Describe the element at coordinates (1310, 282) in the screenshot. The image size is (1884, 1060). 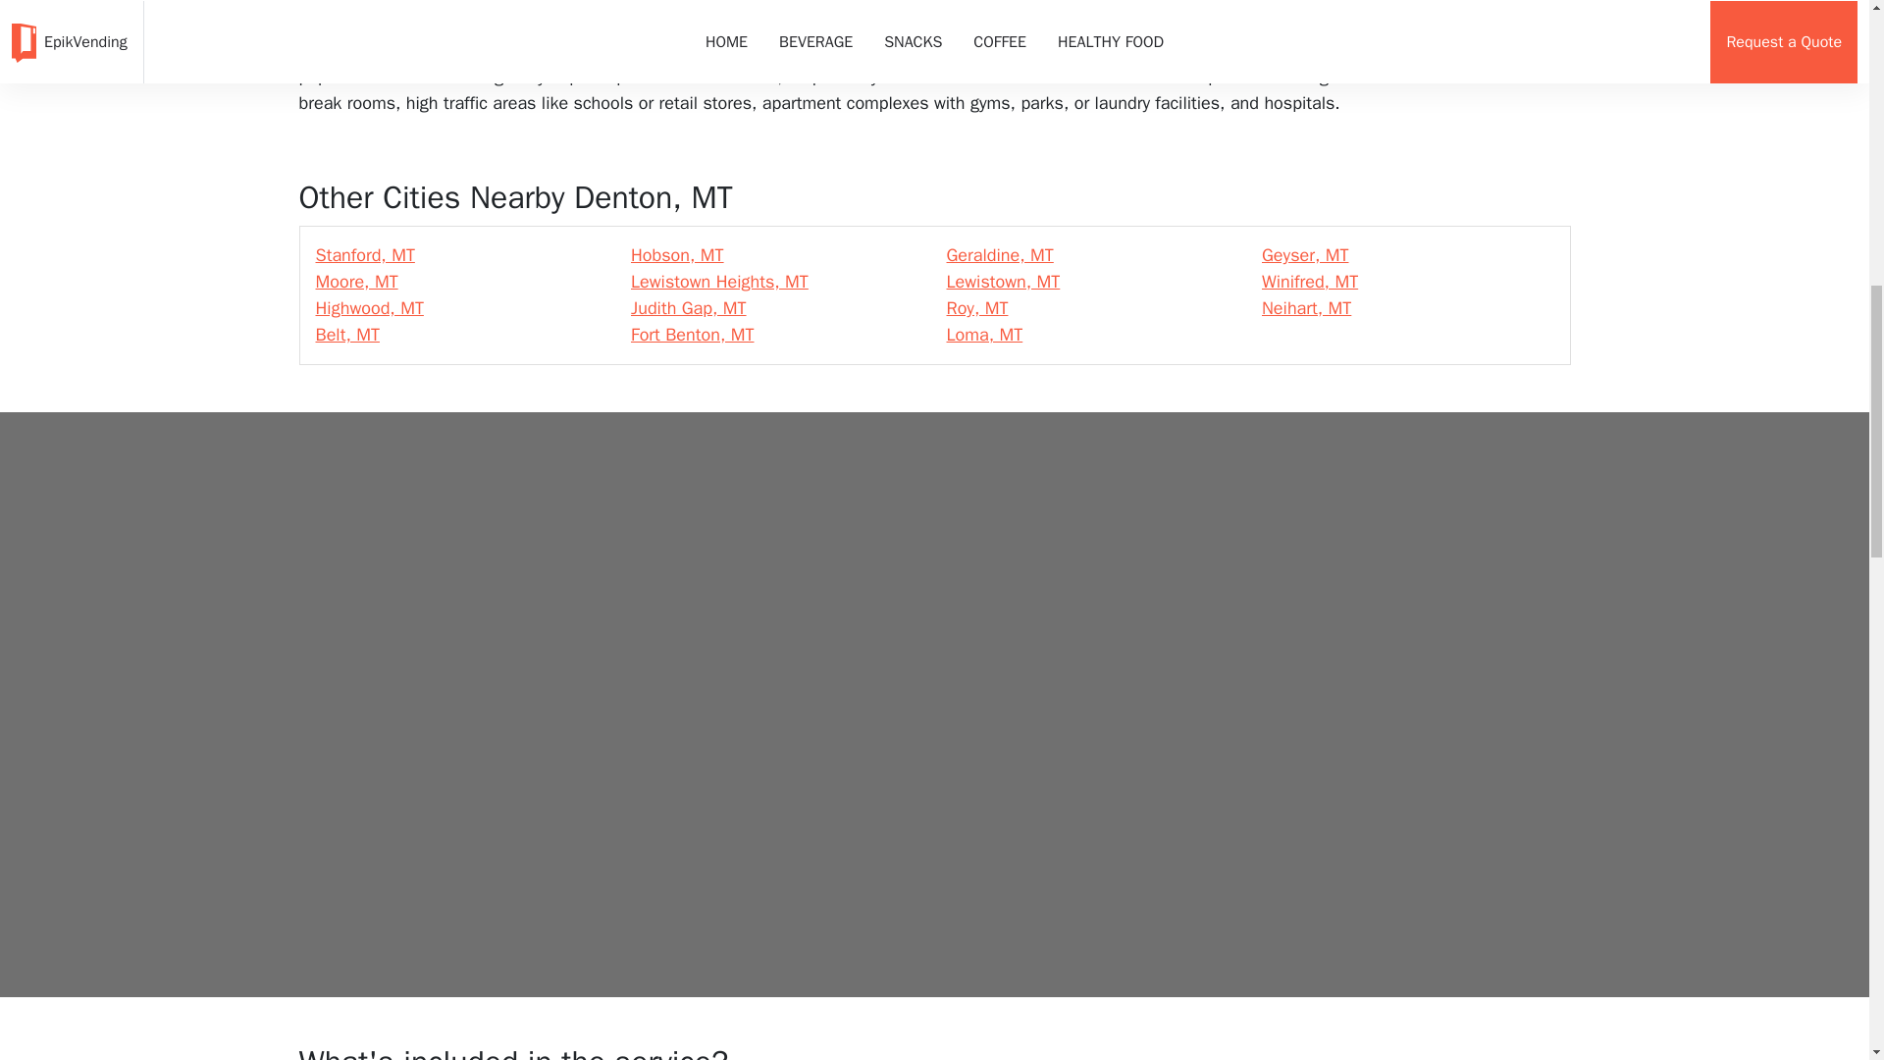
I see `Winifred, MT` at that location.